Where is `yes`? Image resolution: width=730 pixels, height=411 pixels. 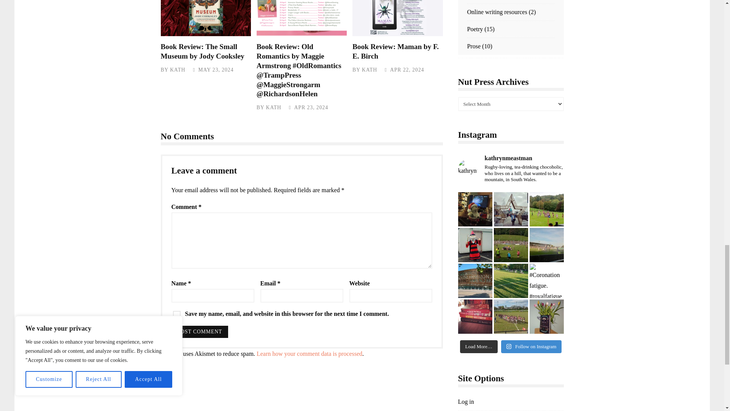 yes is located at coordinates (176, 314).